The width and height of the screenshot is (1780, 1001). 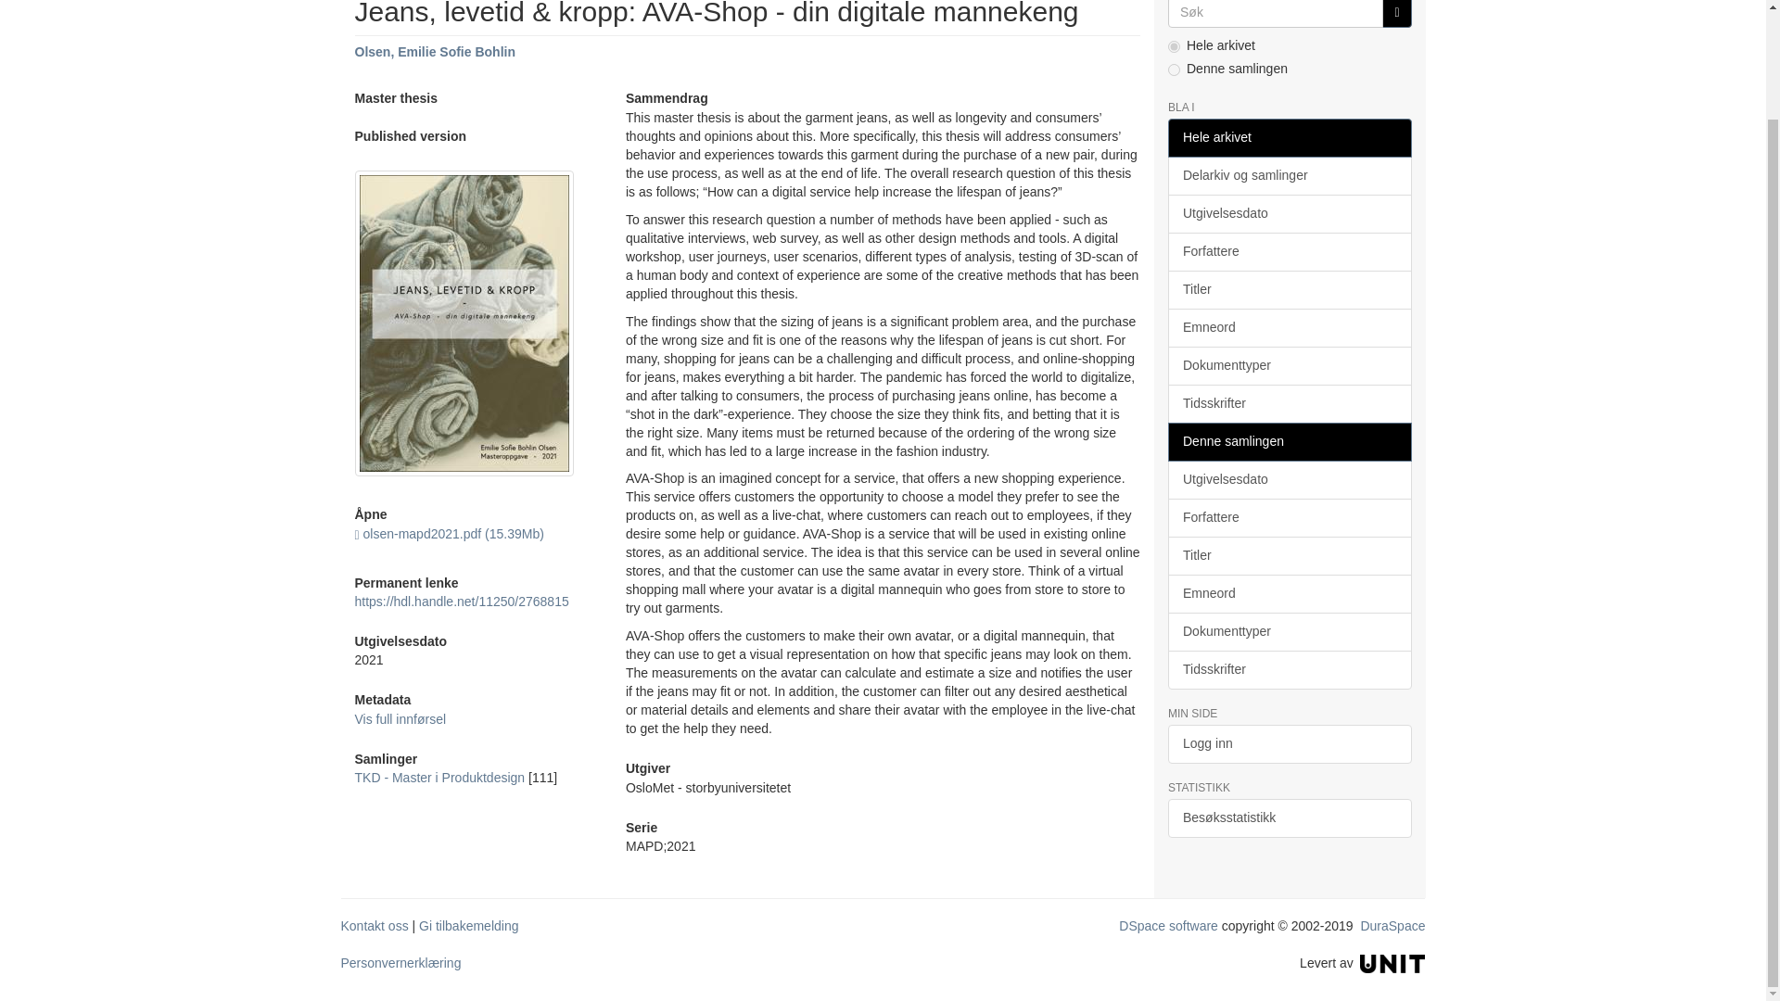 I want to click on Utgivelsesdato, so click(x=1289, y=213).